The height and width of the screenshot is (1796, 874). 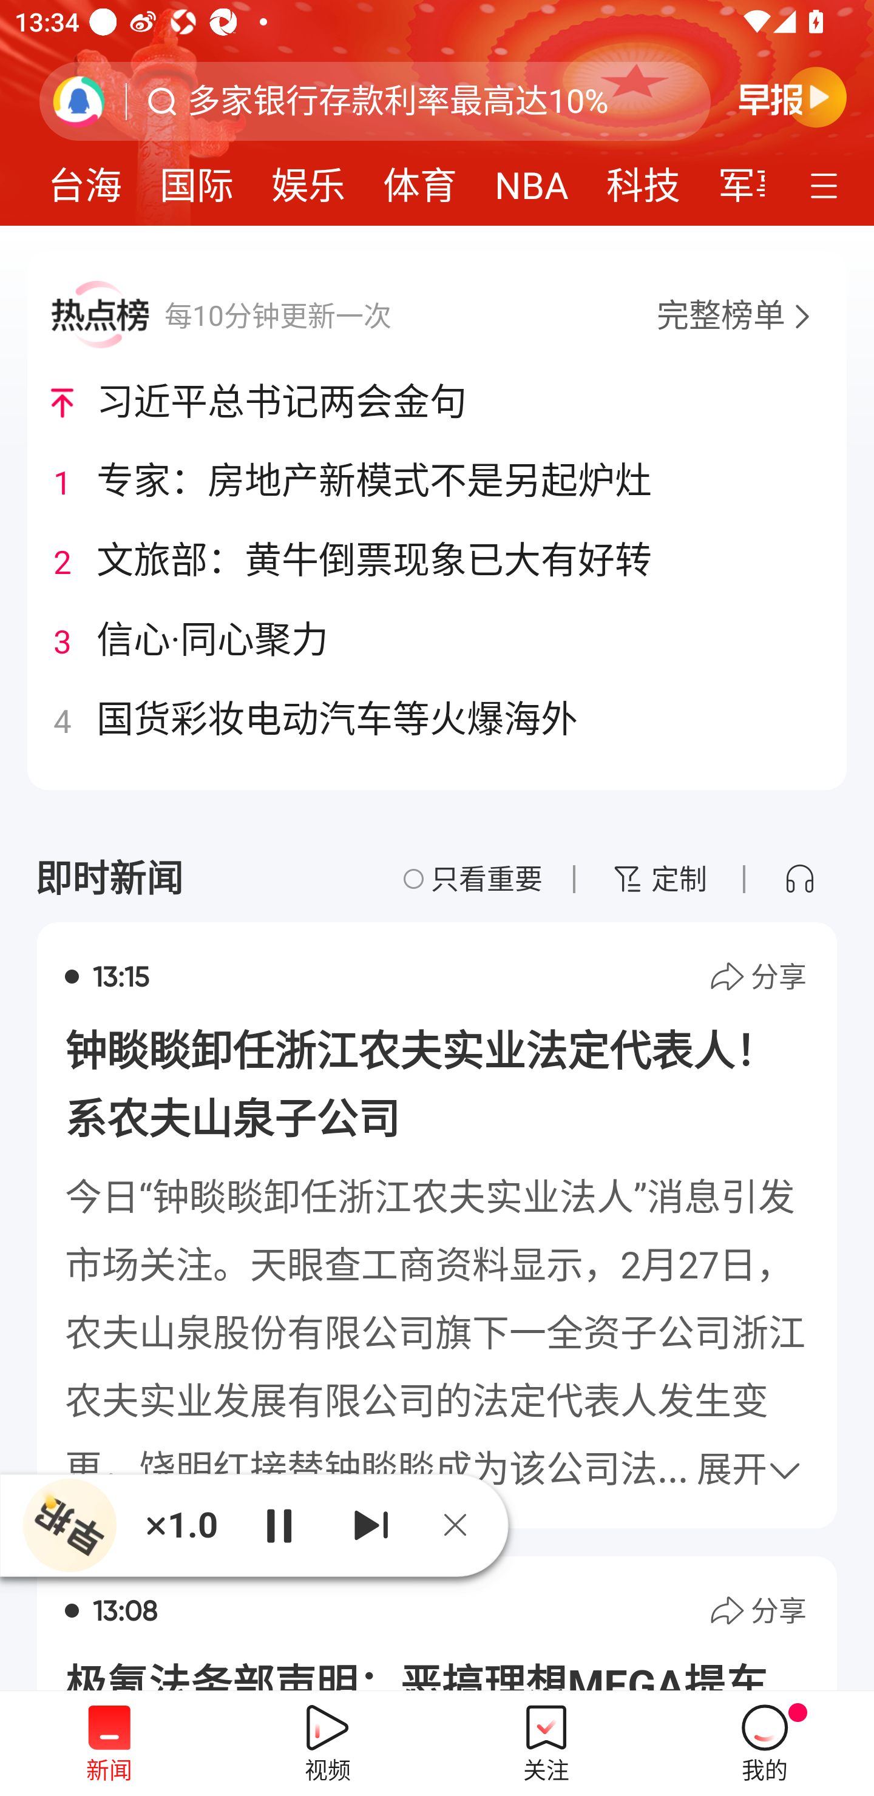 What do you see at coordinates (793, 96) in the screenshot?
I see `早晚报` at bounding box center [793, 96].